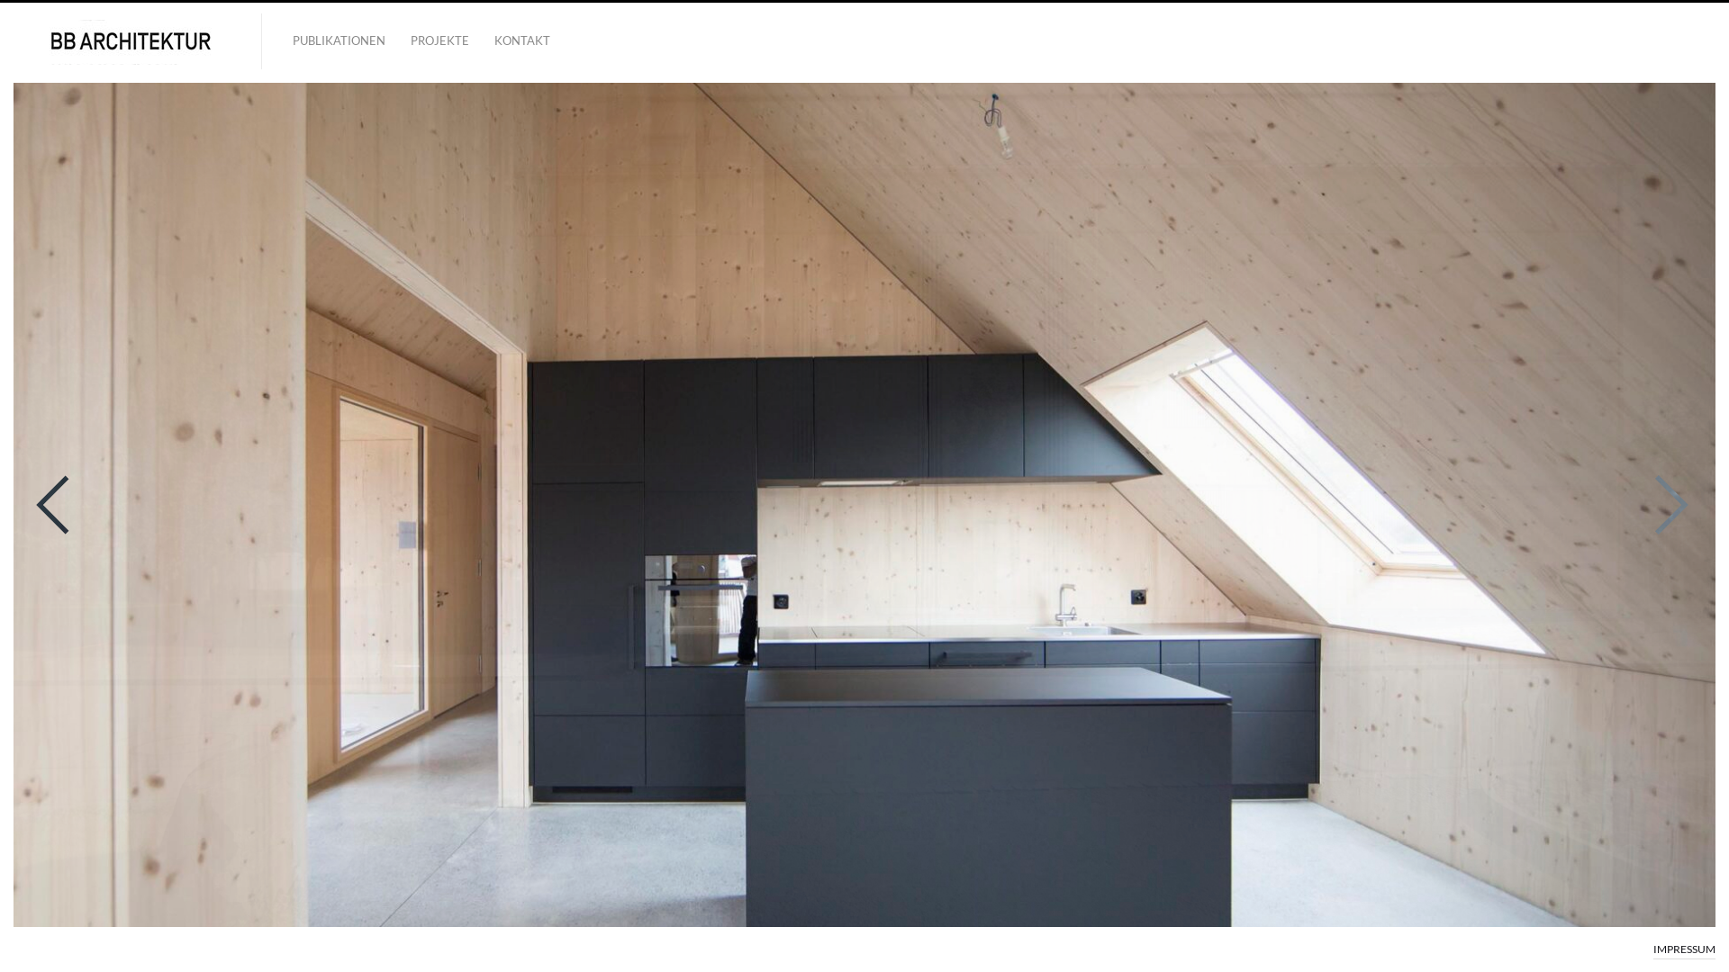 The image size is (1729, 972). What do you see at coordinates (131, 42) in the screenshot?
I see `bb architektur` at bounding box center [131, 42].